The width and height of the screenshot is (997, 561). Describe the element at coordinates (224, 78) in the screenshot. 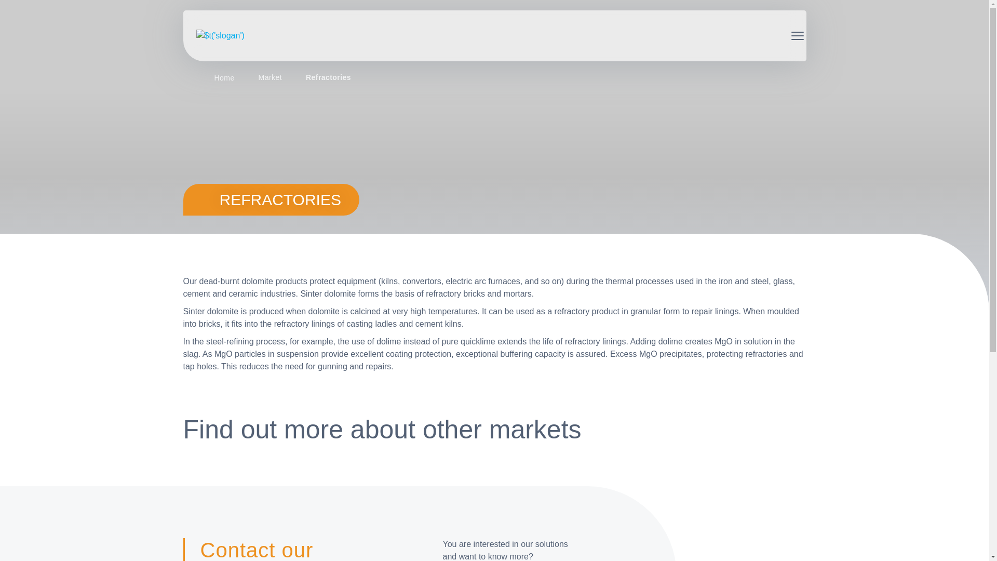

I see `Home` at that location.